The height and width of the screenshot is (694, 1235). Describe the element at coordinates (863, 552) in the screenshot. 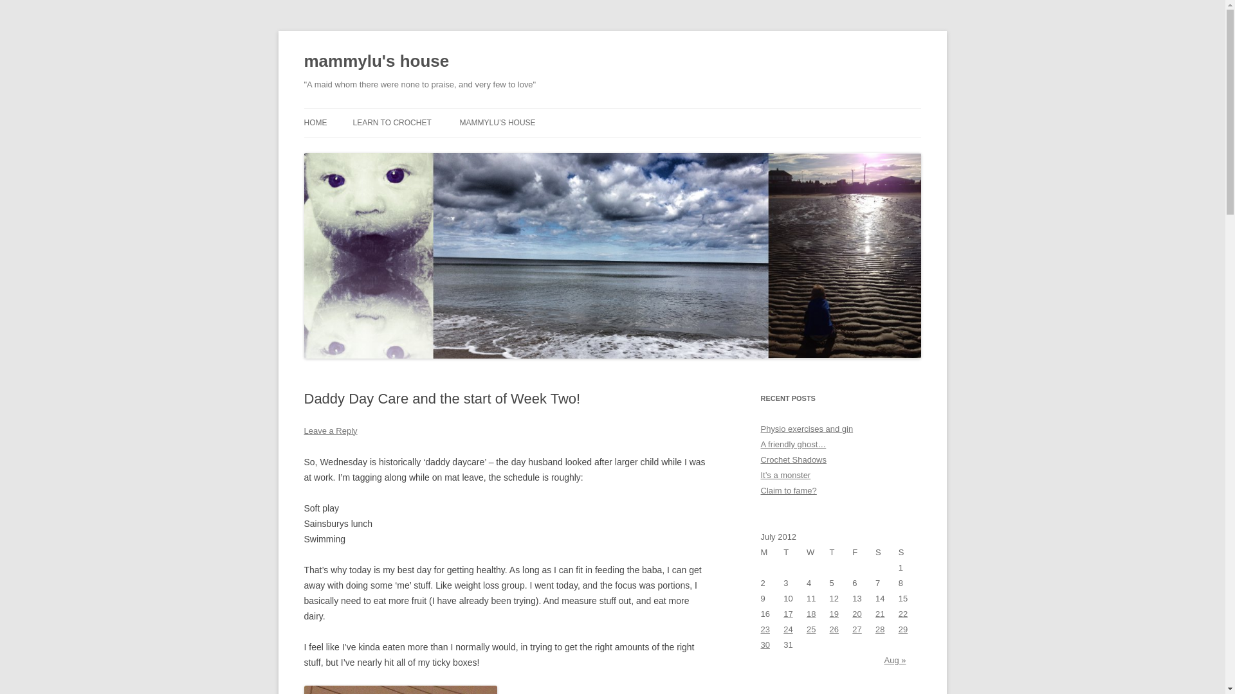

I see `Friday` at that location.